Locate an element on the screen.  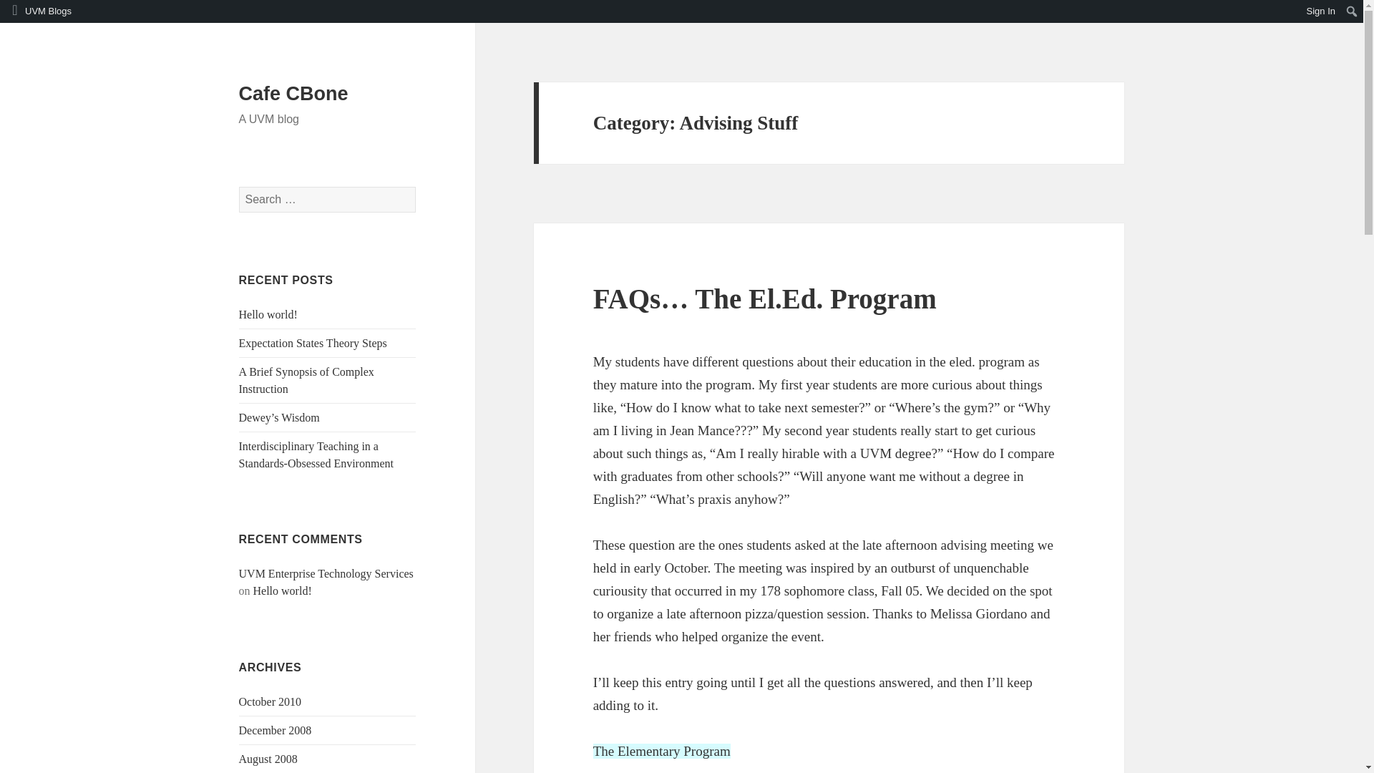
Hello world! is located at coordinates (268, 314).